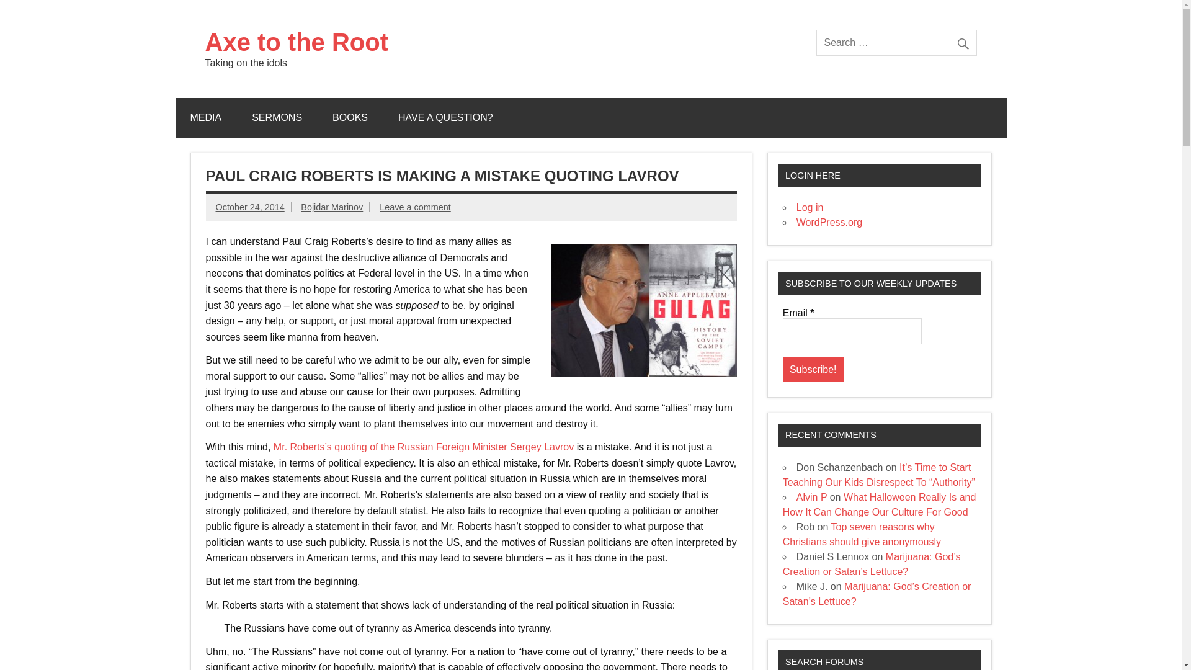  I want to click on October 24, 2014, so click(249, 207).